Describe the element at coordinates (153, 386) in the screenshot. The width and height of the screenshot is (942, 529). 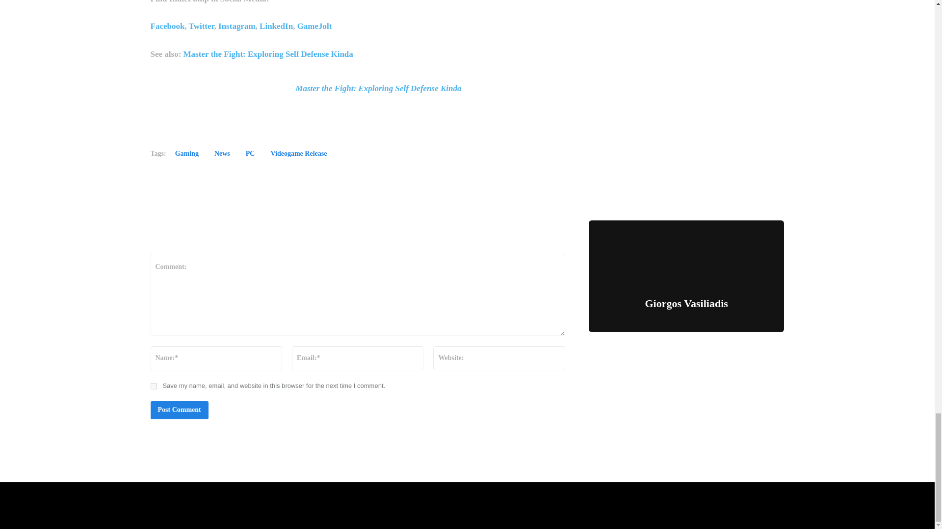
I see `yes` at that location.